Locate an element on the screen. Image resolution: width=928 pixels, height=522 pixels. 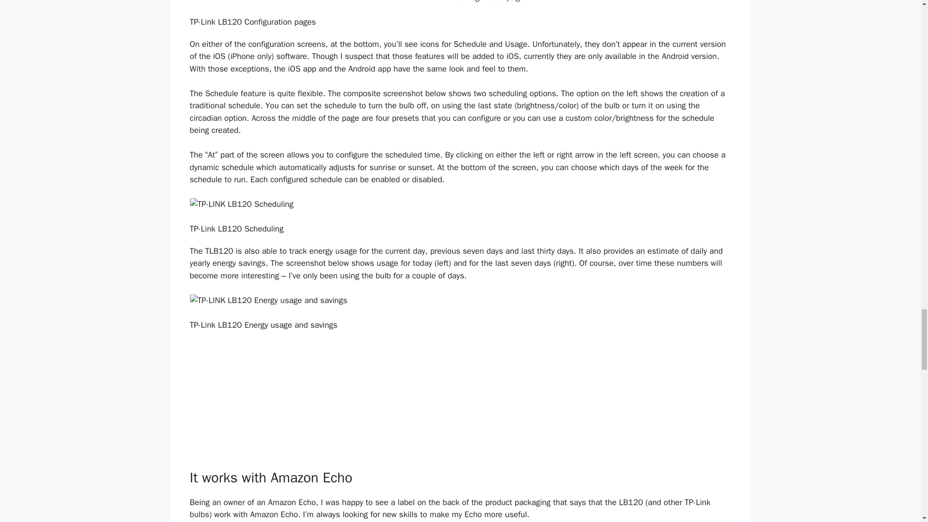
TP-LINK LB120 Energy usage and savings is located at coordinates (460, 301).